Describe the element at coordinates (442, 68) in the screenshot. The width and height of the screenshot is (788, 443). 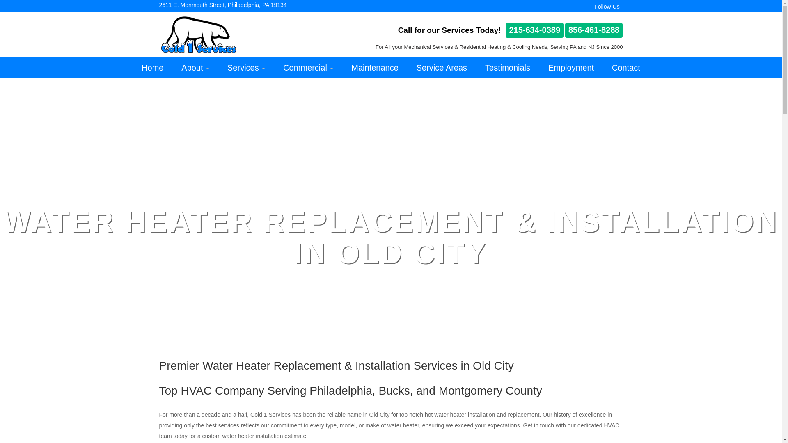
I see `Service Areas` at that location.